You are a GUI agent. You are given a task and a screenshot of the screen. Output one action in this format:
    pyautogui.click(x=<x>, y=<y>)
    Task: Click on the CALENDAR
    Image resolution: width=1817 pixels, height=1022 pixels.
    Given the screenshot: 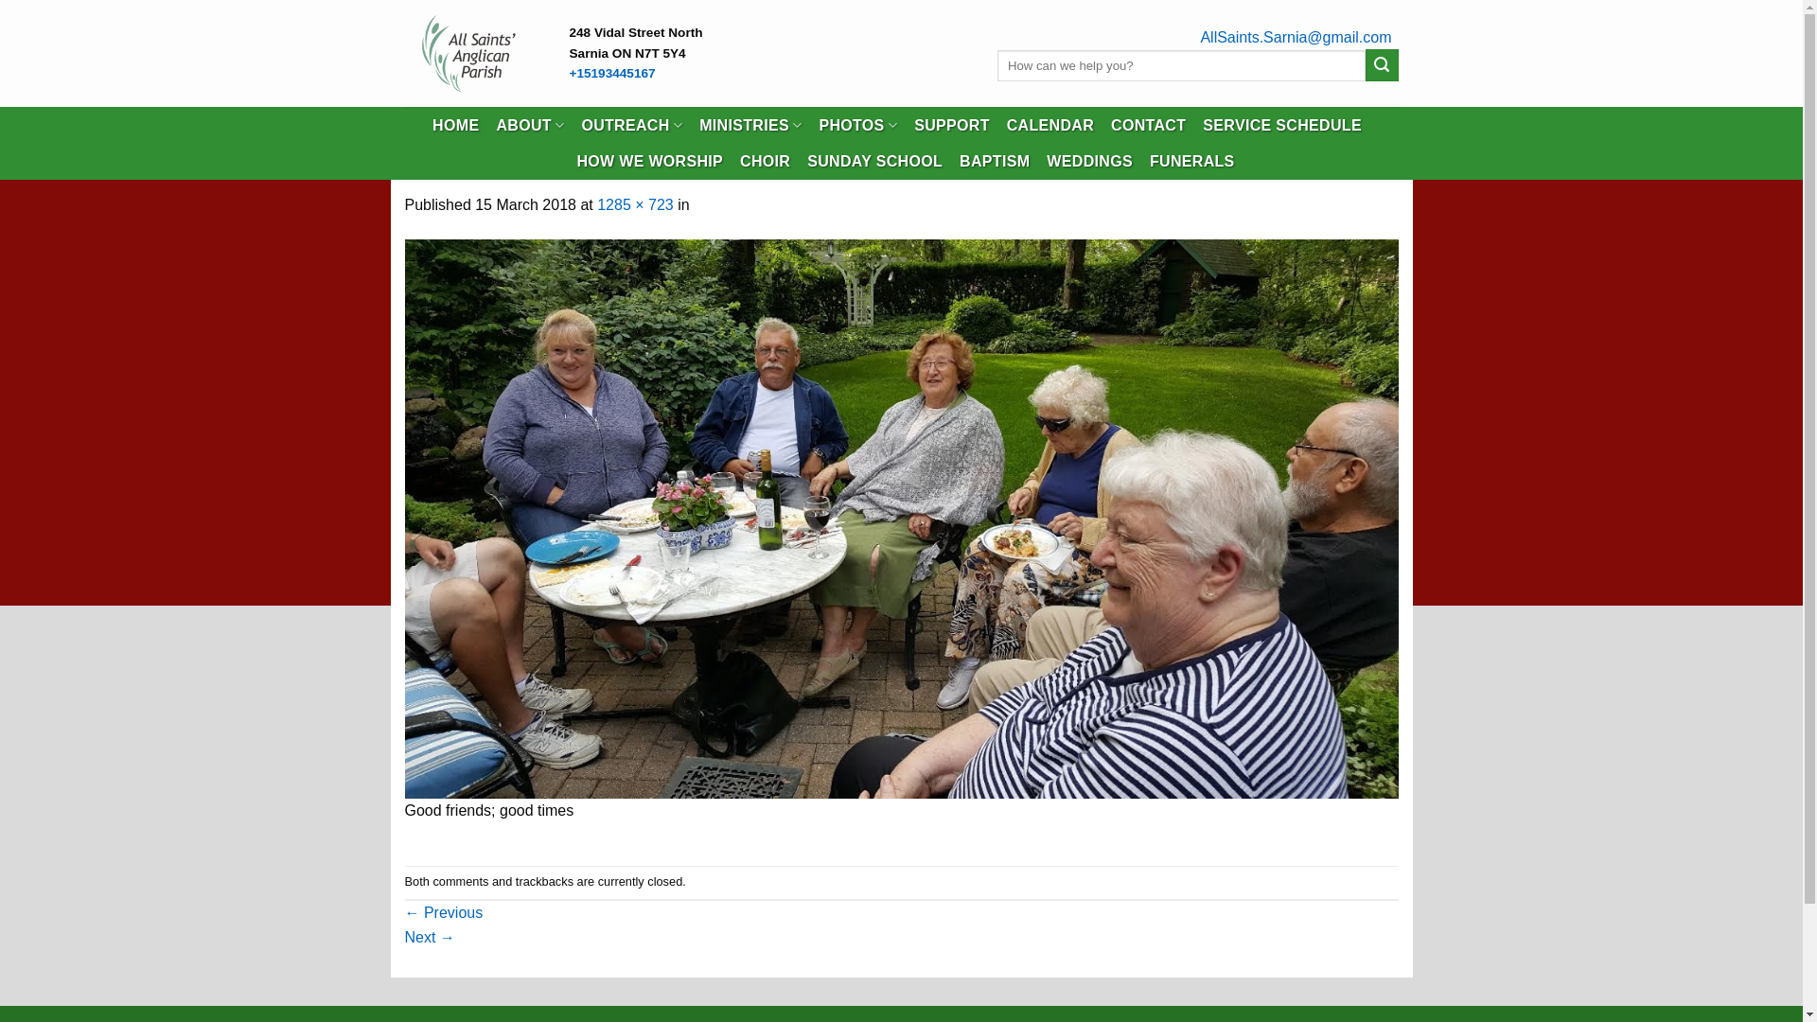 What is the action you would take?
    pyautogui.click(x=1050, y=126)
    